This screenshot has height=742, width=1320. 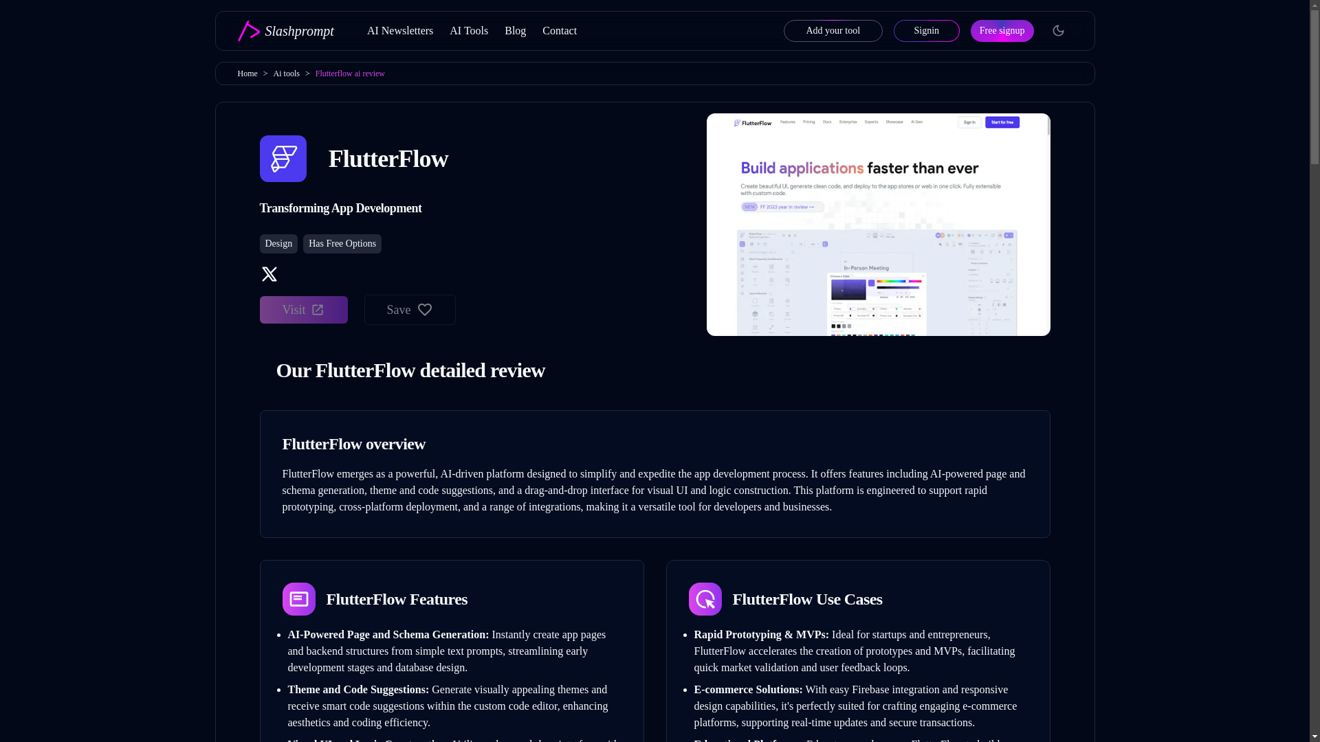 What do you see at coordinates (247, 74) in the screenshot?
I see `Home` at bounding box center [247, 74].